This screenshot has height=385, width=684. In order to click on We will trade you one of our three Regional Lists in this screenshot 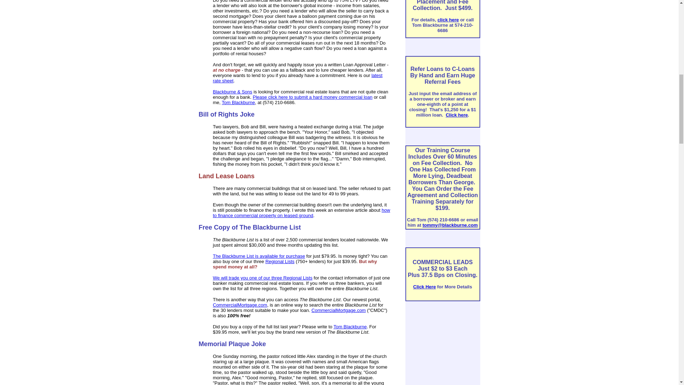, I will do `click(263, 278)`.